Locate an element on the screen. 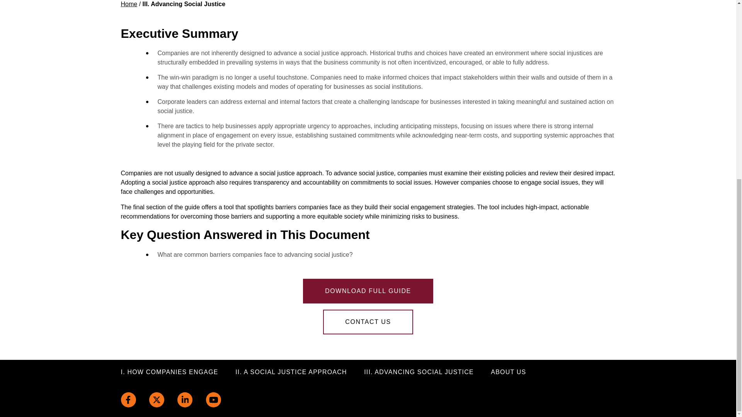 Image resolution: width=742 pixels, height=417 pixels. CONTACT US is located at coordinates (368, 322).